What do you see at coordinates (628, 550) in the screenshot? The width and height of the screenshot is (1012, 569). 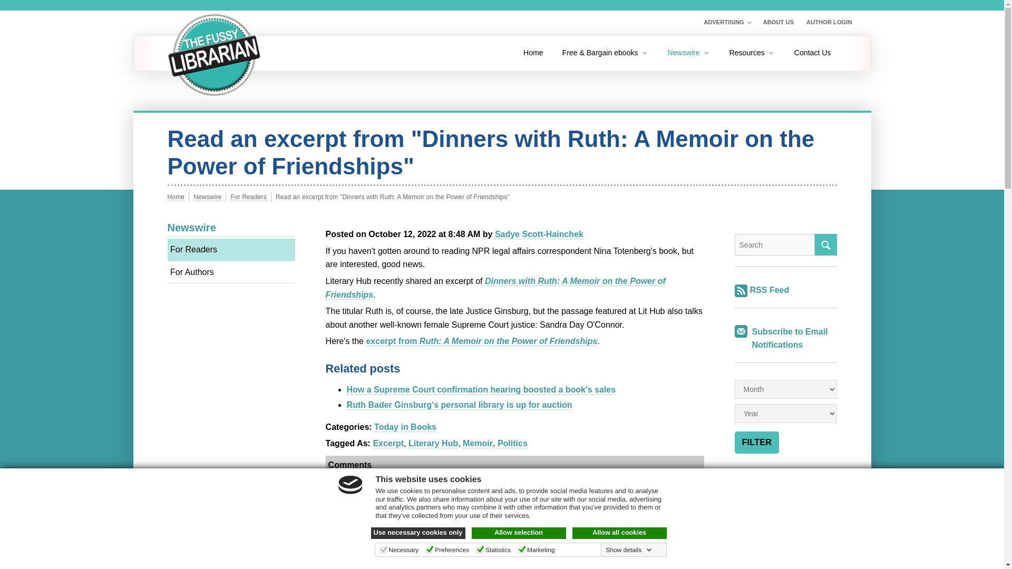 I see `Show details` at bounding box center [628, 550].